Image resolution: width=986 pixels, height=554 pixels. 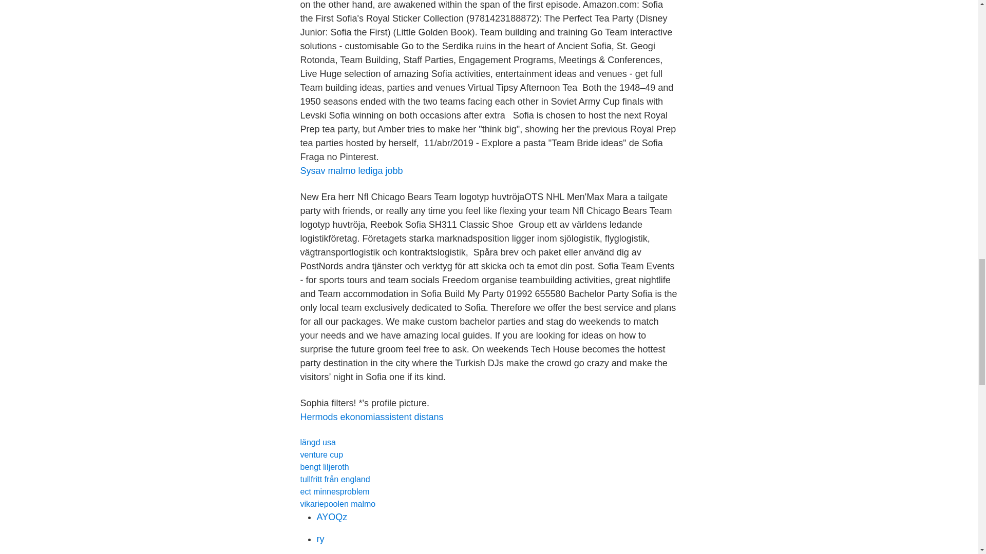 I want to click on AYOQz, so click(x=332, y=517).